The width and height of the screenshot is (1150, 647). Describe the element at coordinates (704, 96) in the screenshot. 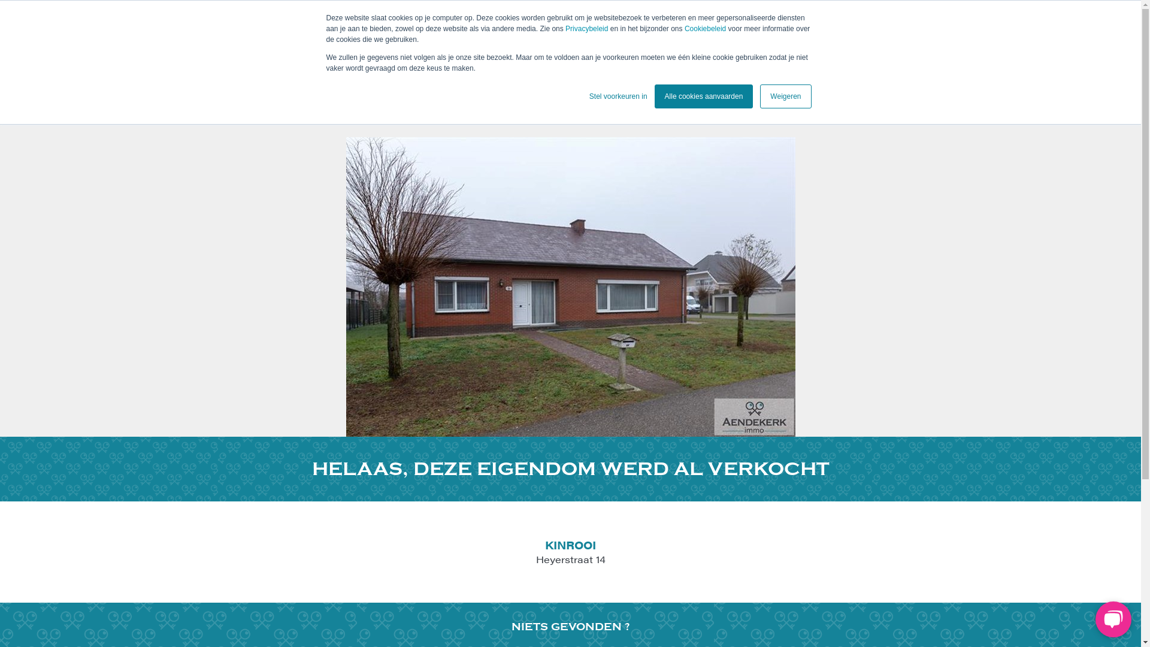

I see `Alle cookies aanvaarden` at that location.